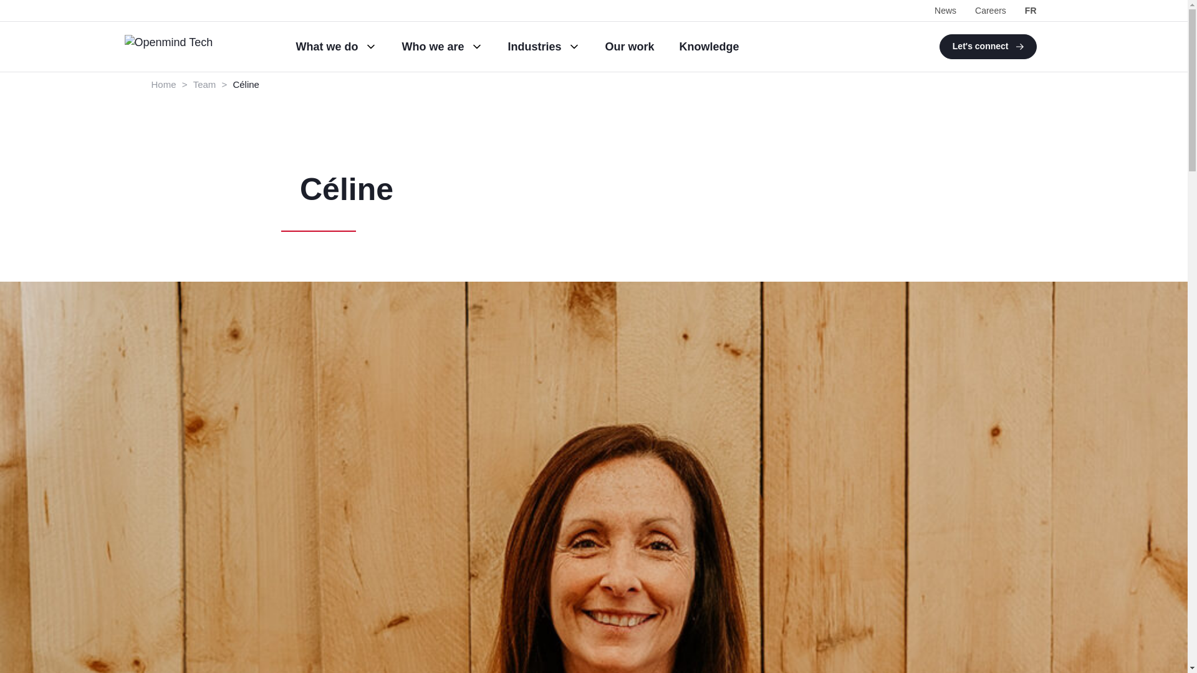 The image size is (1197, 673). I want to click on Let's connect, so click(988, 47).